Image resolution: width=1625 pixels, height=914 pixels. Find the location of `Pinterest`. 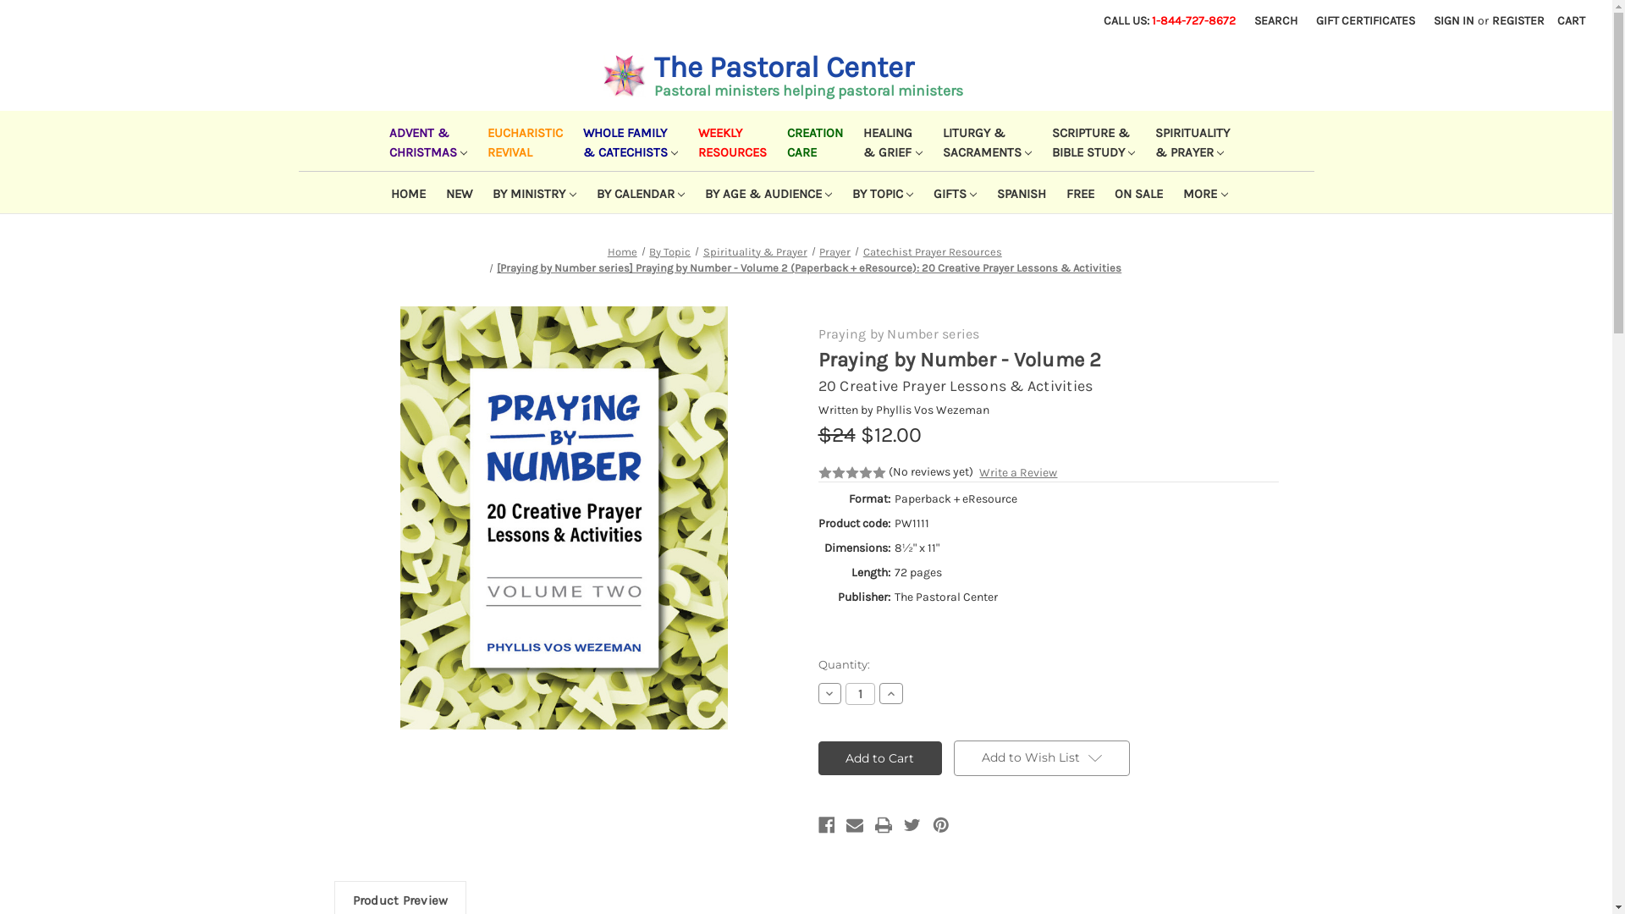

Pinterest is located at coordinates (941, 825).